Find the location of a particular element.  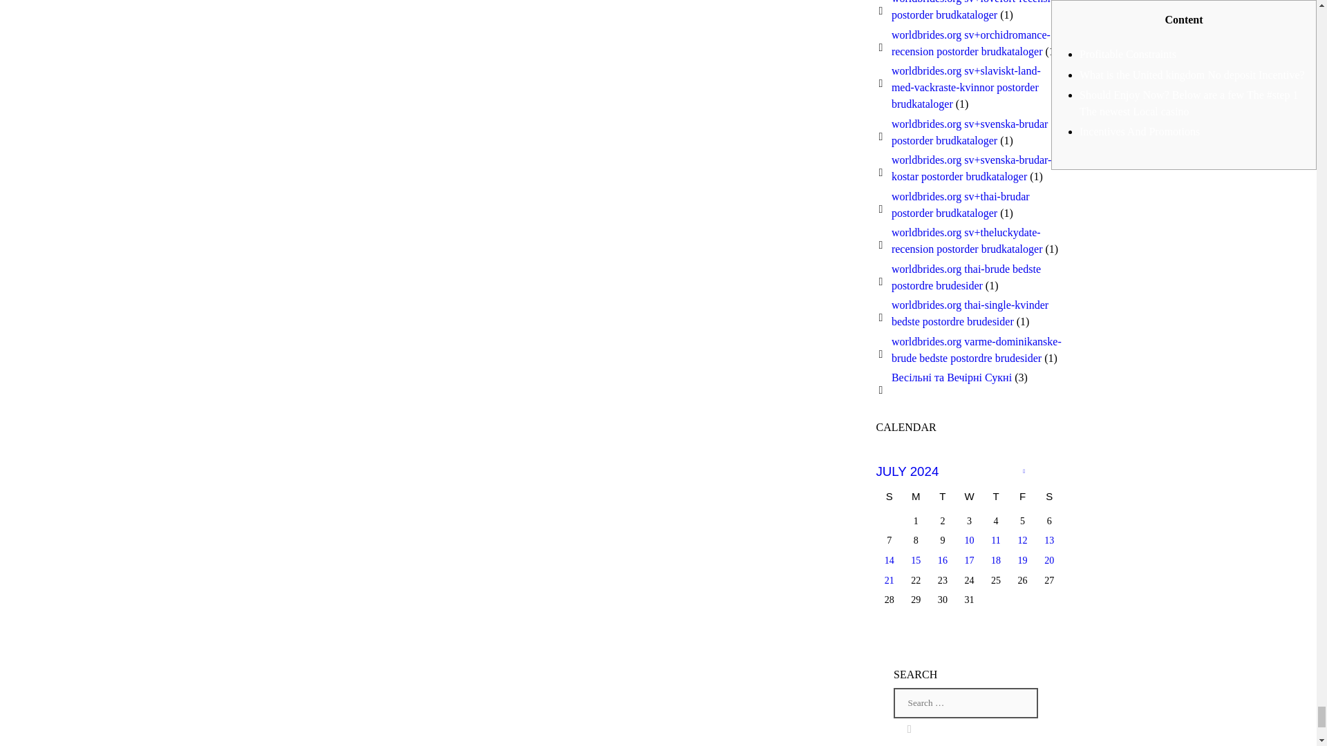

Thursday is located at coordinates (997, 498).